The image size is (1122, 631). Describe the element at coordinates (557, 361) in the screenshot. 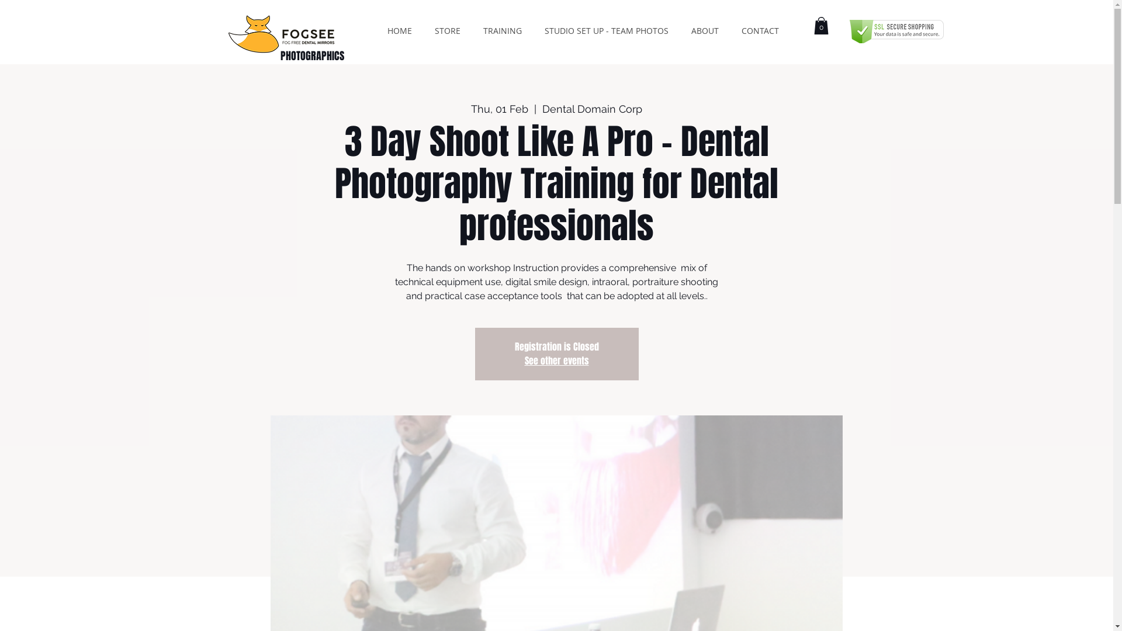

I see `See other events` at that location.